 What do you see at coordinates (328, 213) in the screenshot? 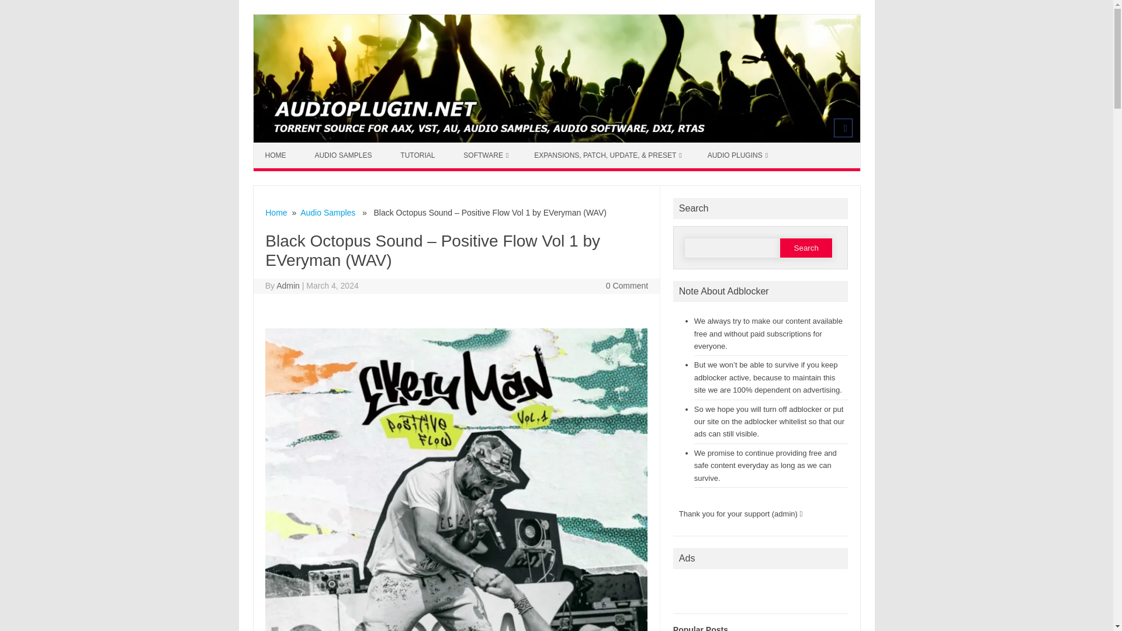
I see `Audio Samples` at bounding box center [328, 213].